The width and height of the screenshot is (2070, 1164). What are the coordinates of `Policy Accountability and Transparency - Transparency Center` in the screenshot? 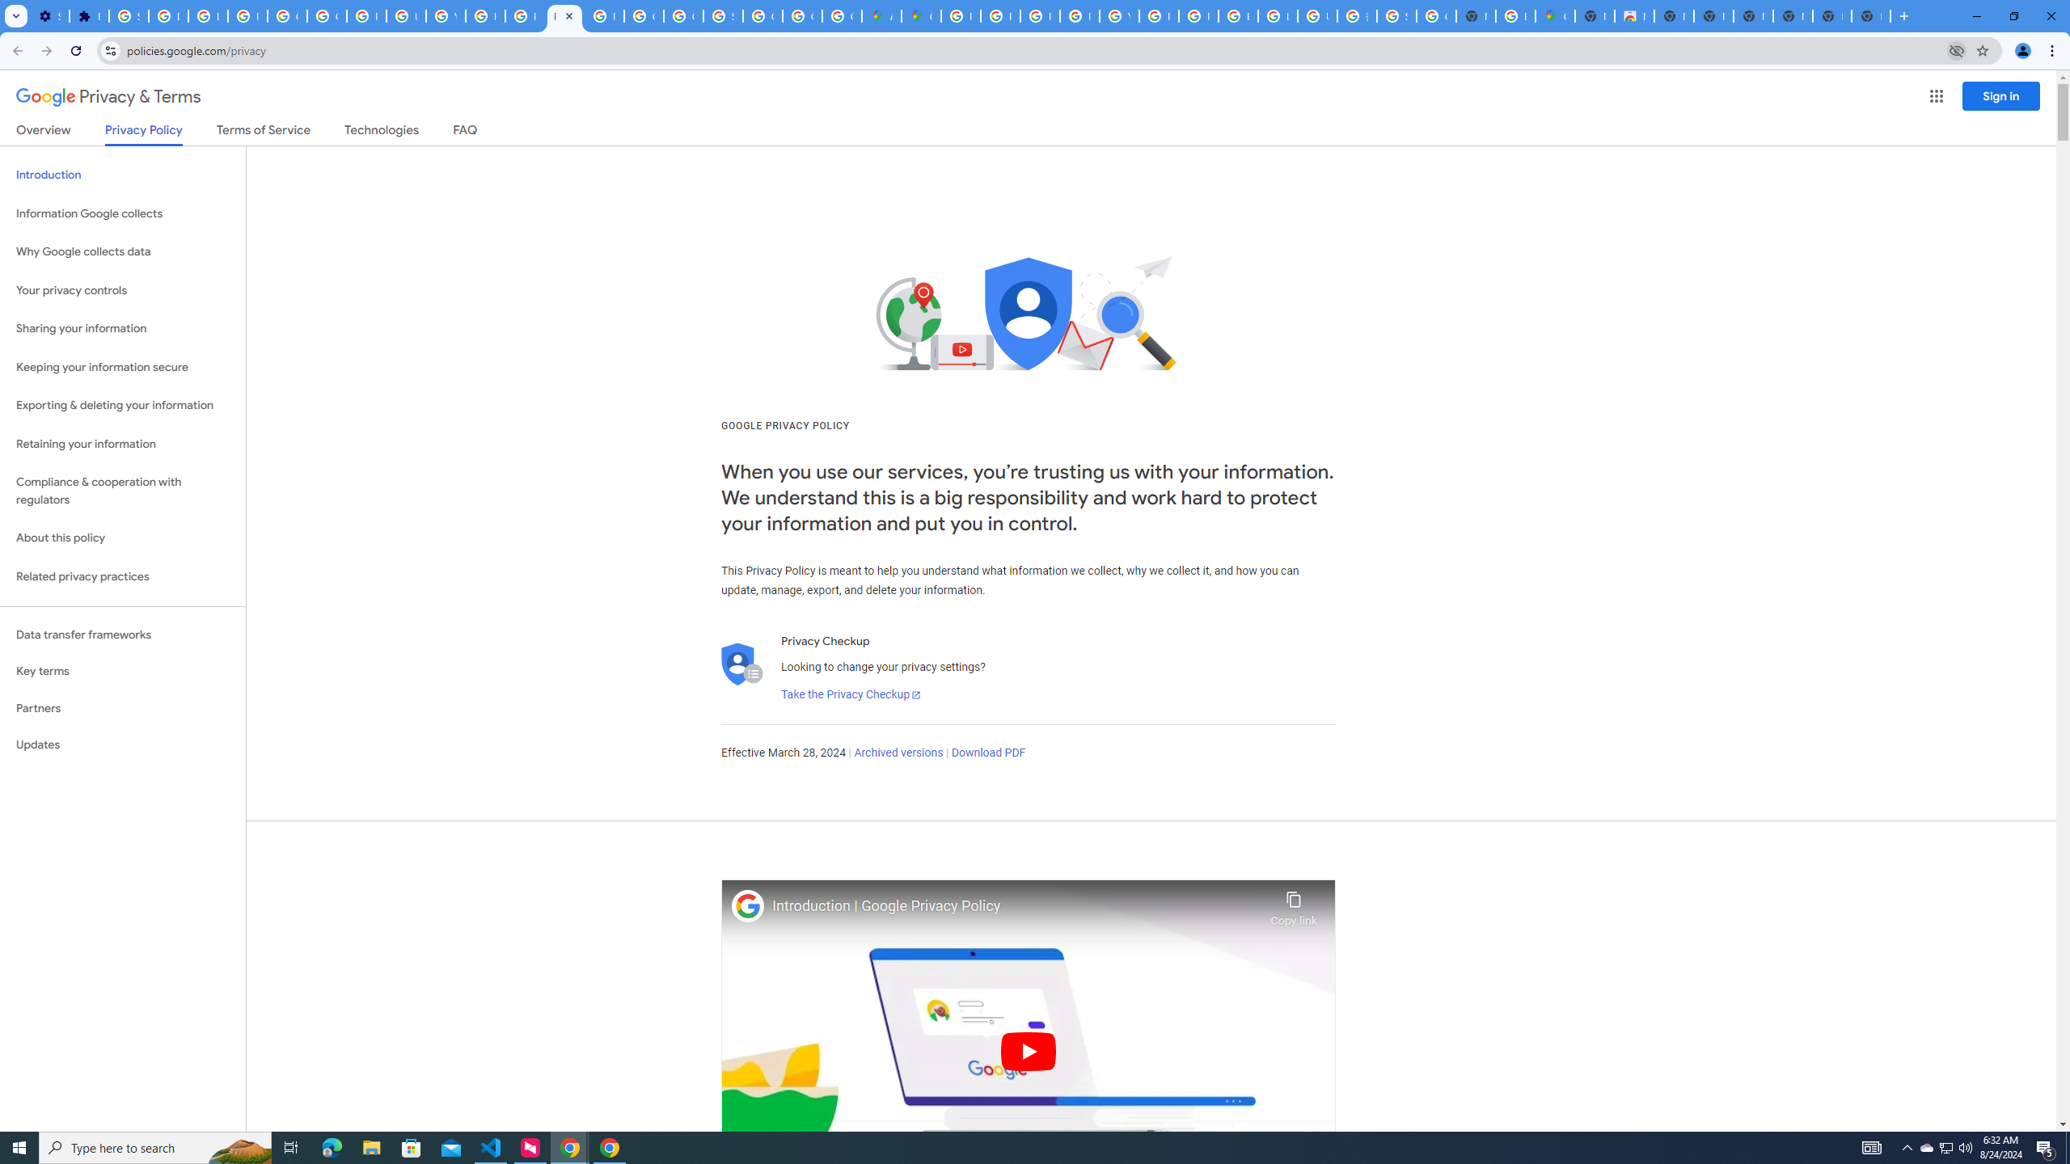 It's located at (961, 16).